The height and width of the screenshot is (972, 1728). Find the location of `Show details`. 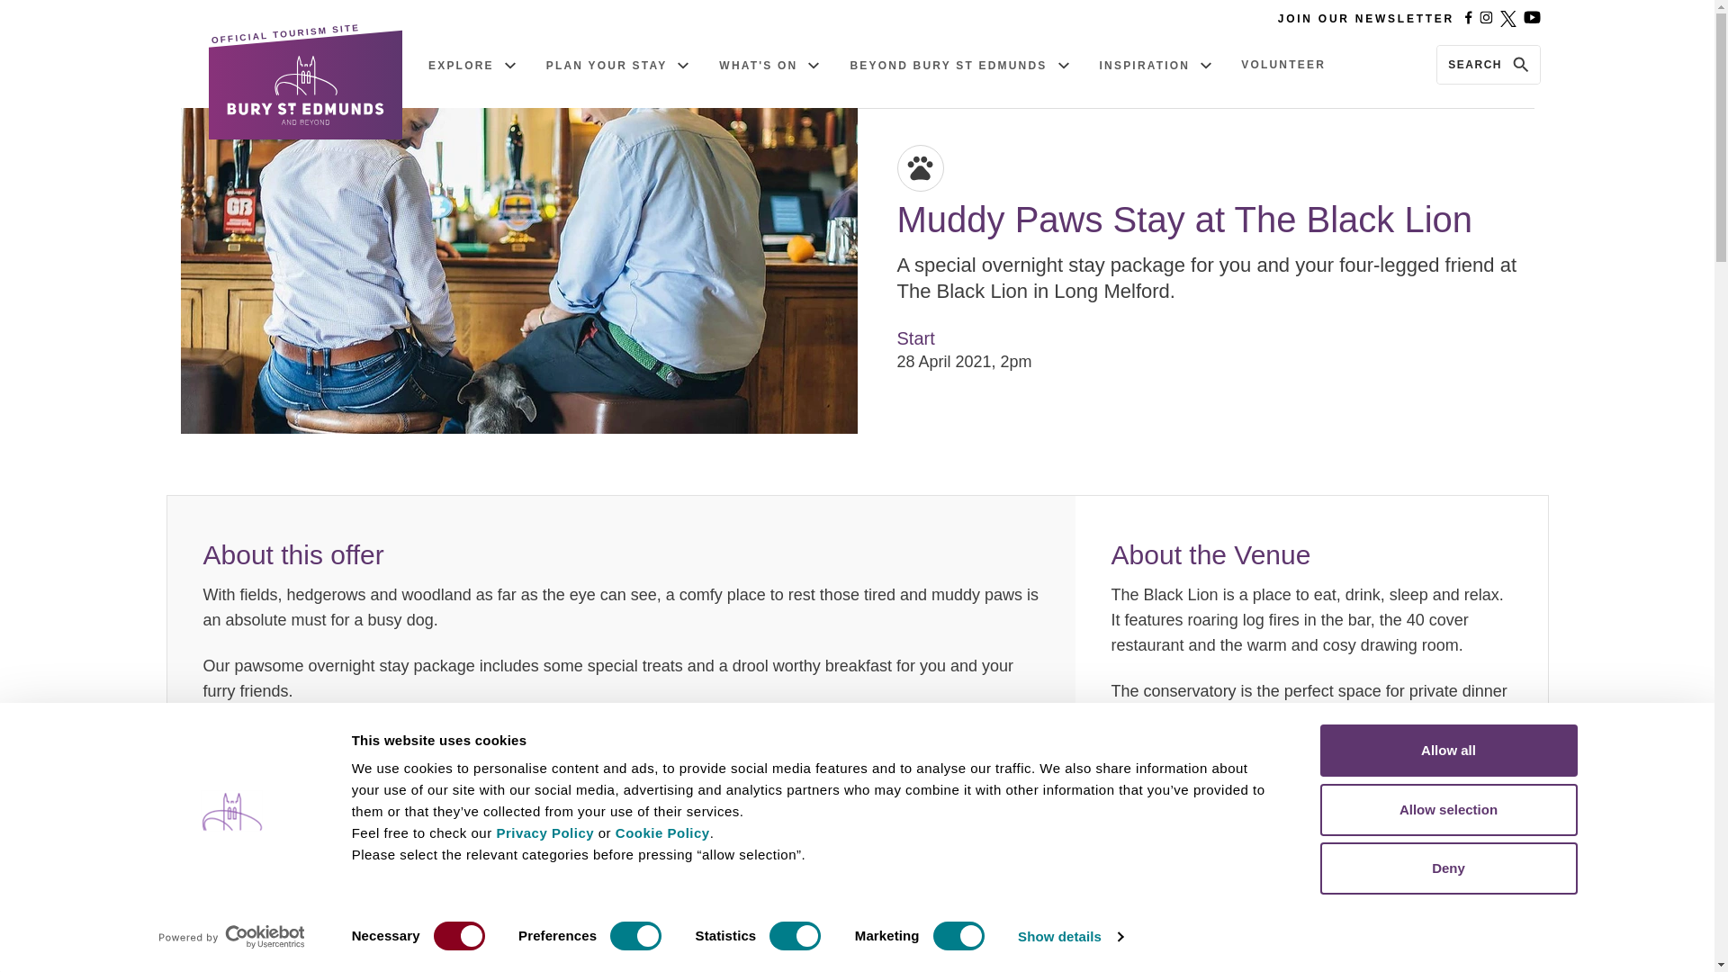

Show details is located at coordinates (1069, 937).